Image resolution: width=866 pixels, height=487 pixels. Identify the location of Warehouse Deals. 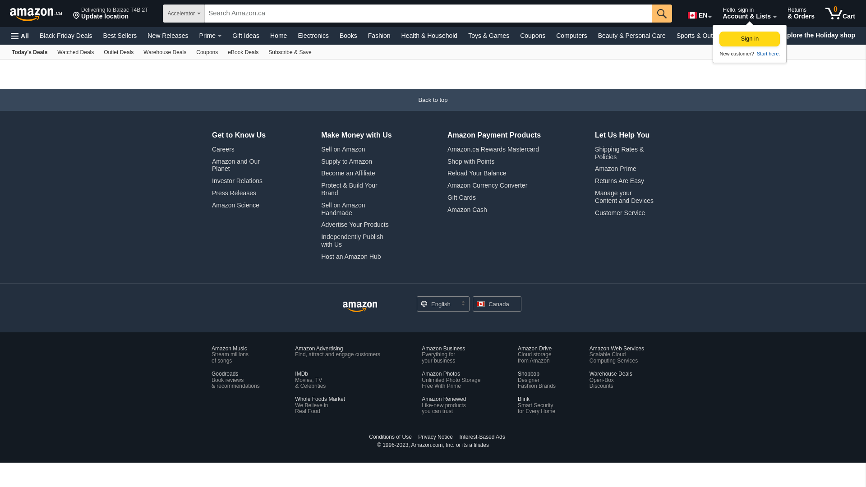
(165, 52).